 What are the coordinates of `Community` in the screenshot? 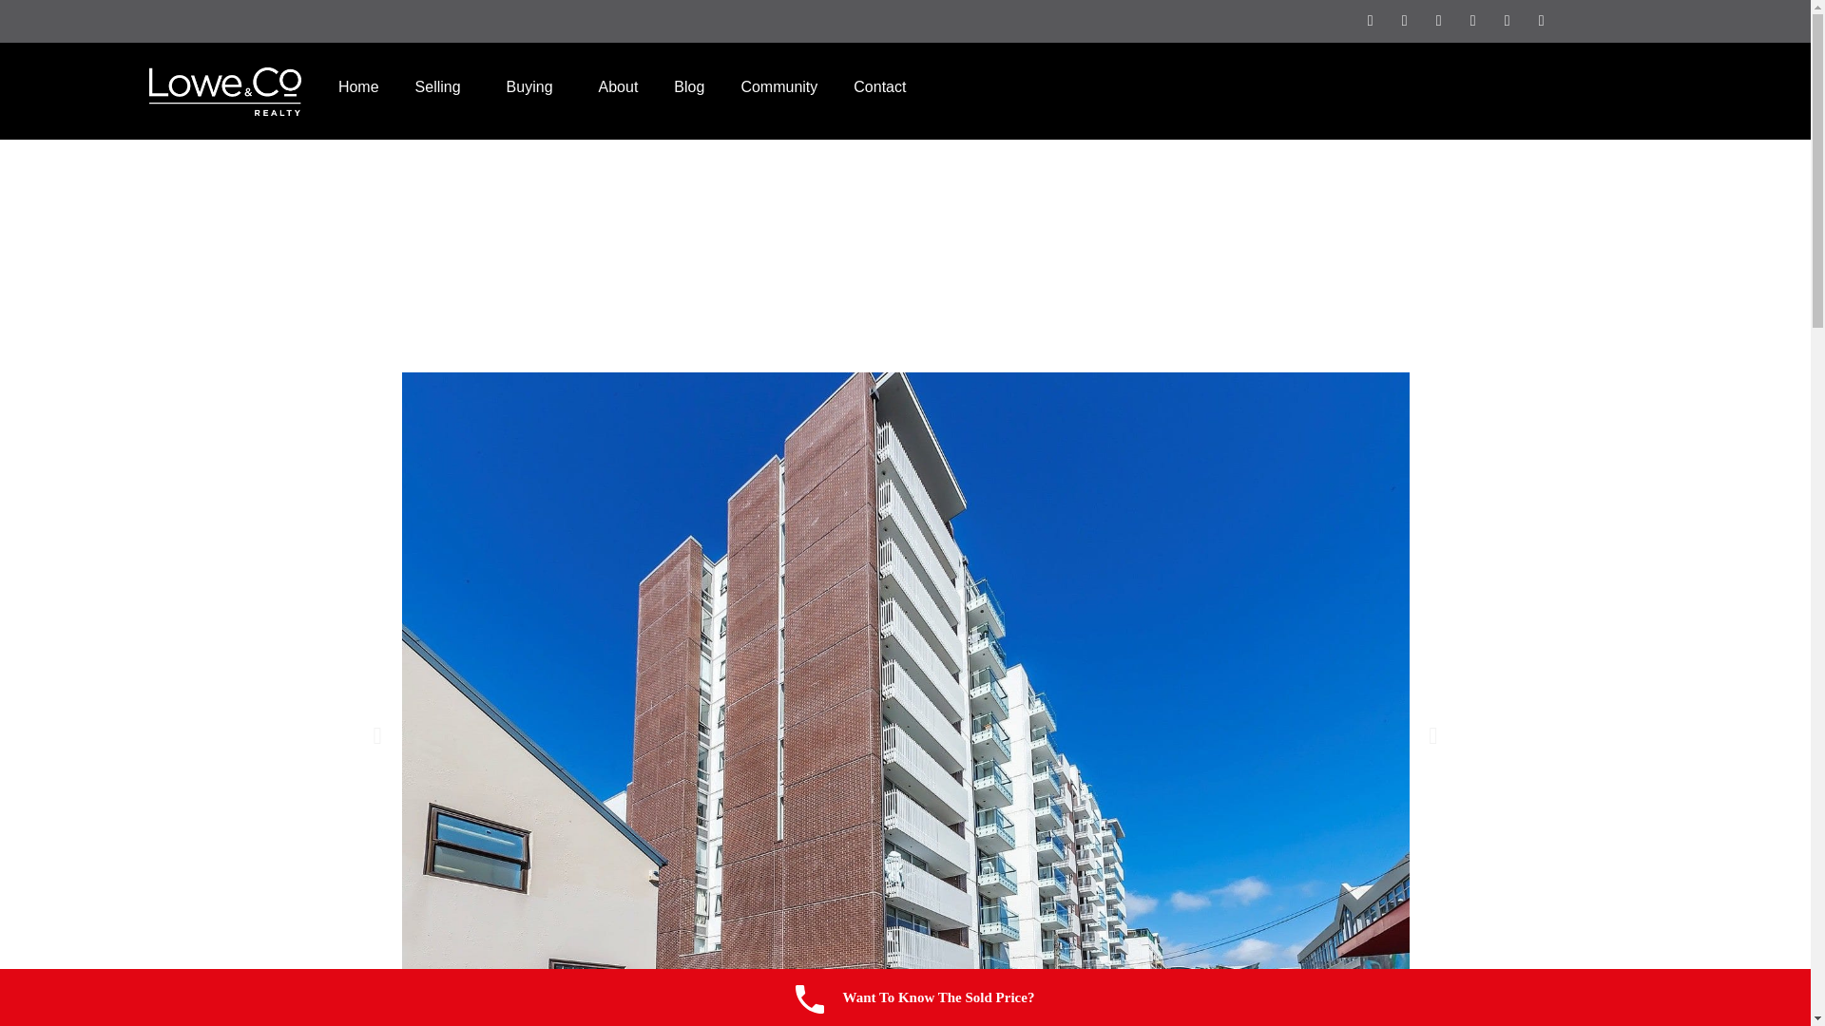 It's located at (779, 87).